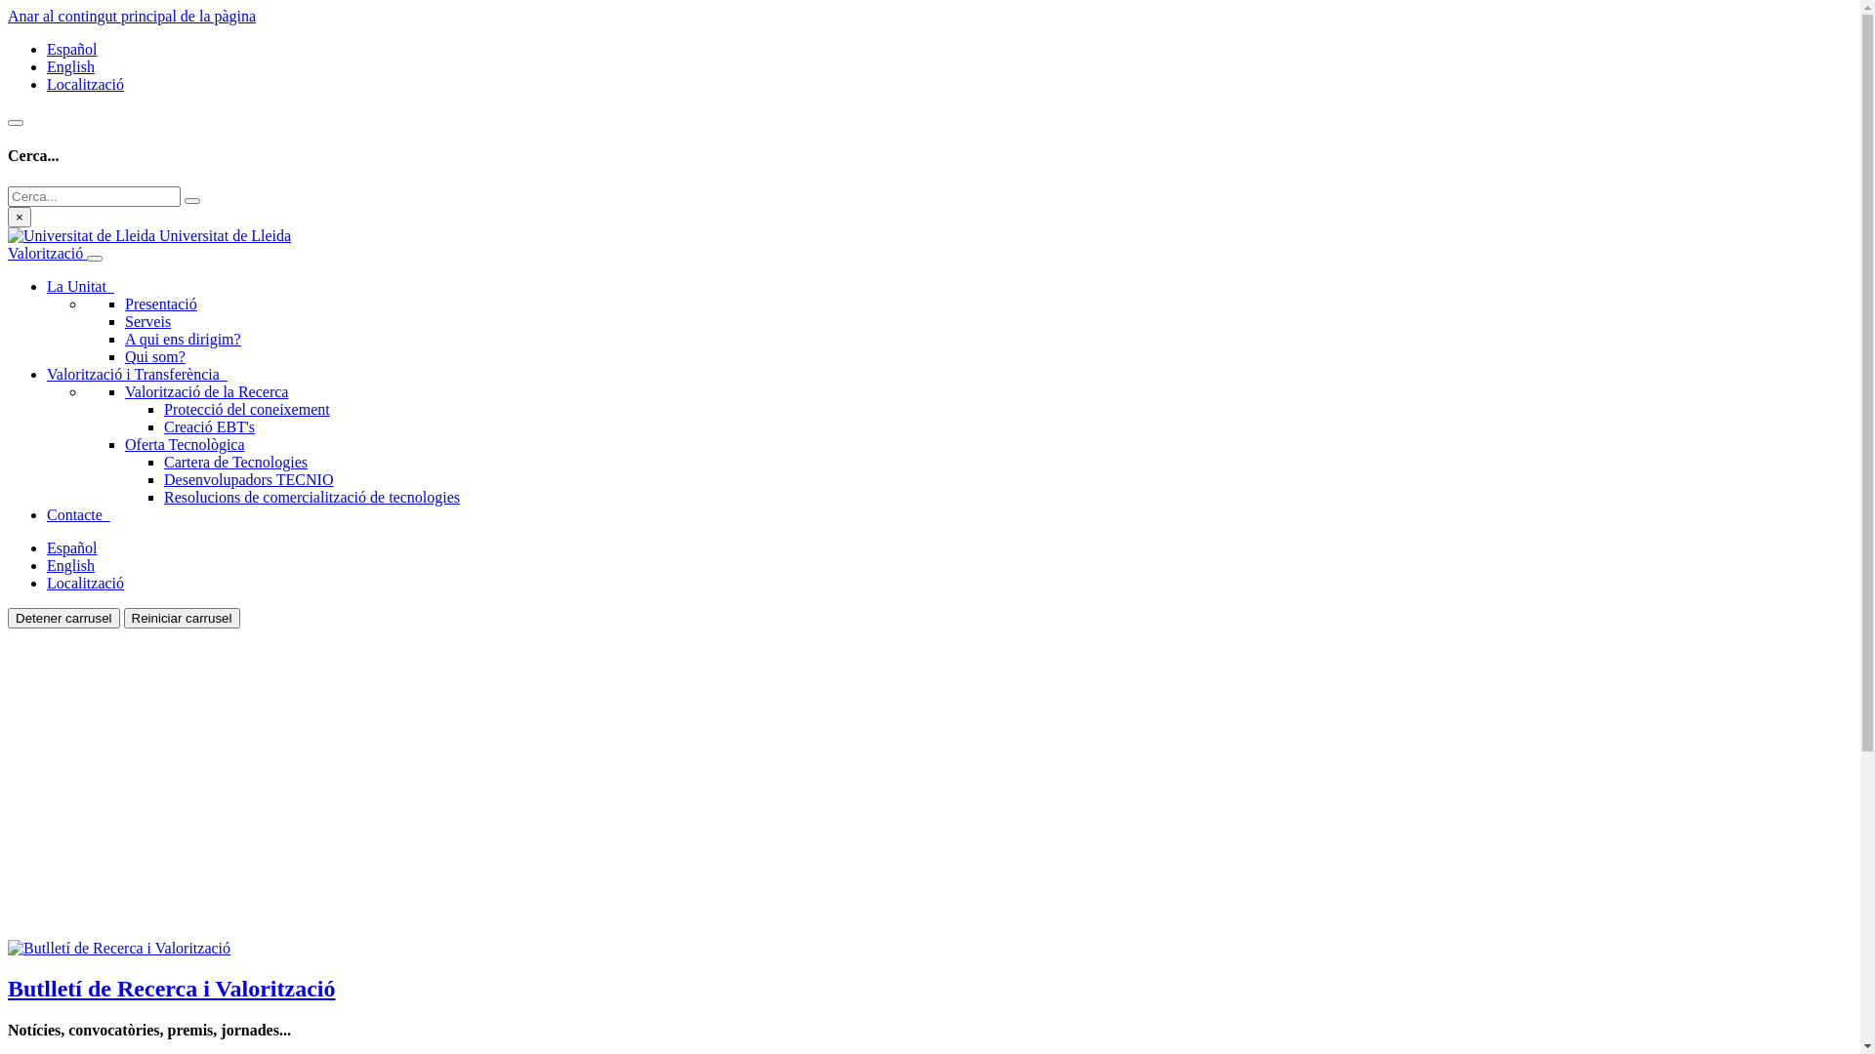 This screenshot has height=1054, width=1875. Describe the element at coordinates (80, 287) in the screenshot. I see `La Unitat  ` at that location.